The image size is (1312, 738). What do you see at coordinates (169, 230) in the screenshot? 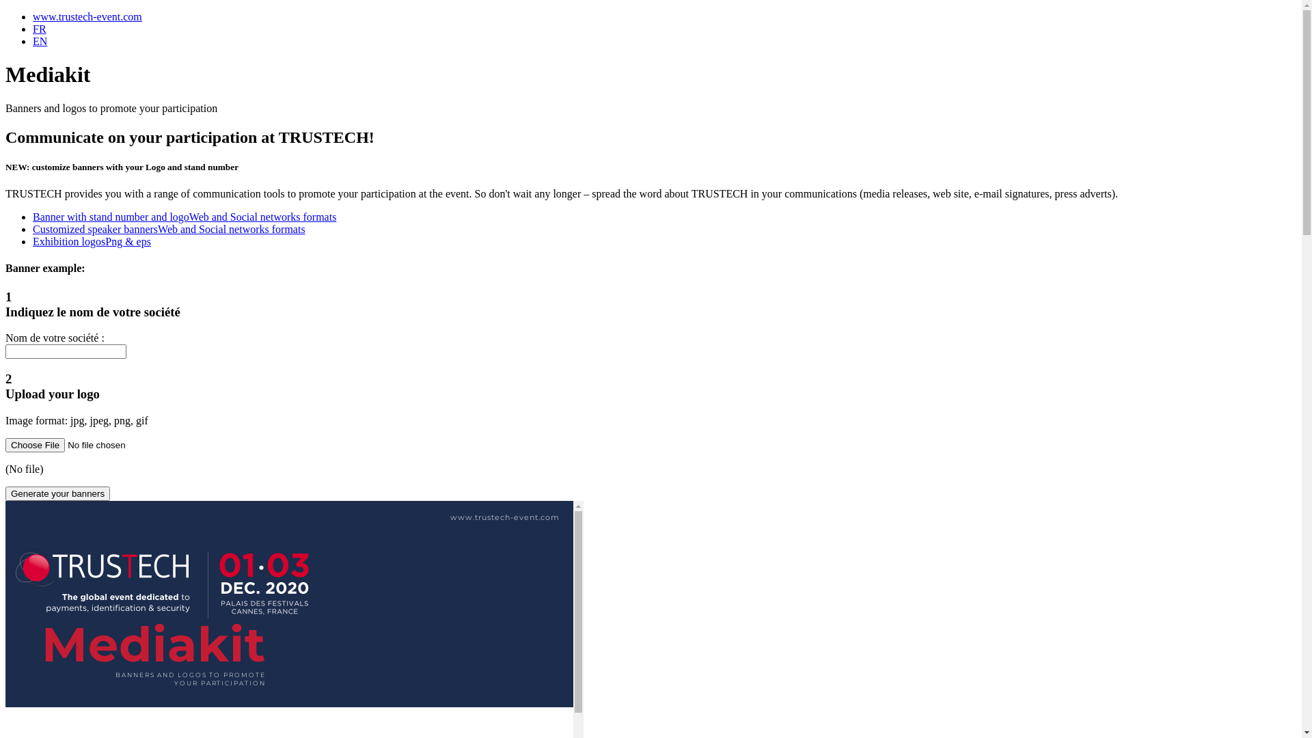
I see `Customized speaker bannersWeb and Social networks formats` at bounding box center [169, 230].